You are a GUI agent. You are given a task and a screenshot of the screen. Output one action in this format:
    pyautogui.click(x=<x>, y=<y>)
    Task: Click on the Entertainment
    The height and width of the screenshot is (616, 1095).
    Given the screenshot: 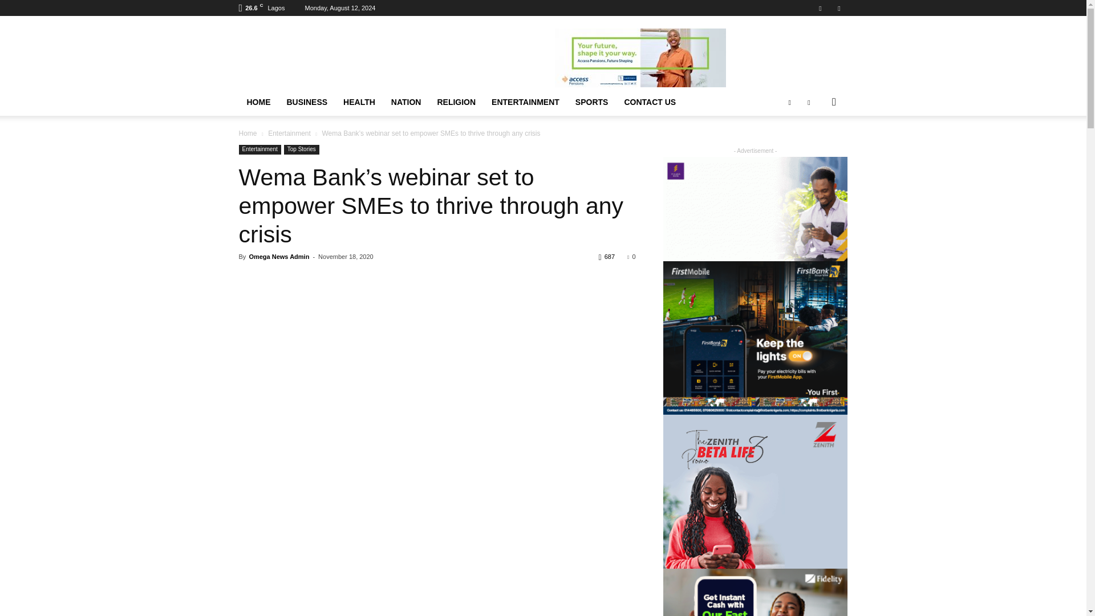 What is the action you would take?
    pyautogui.click(x=259, y=149)
    